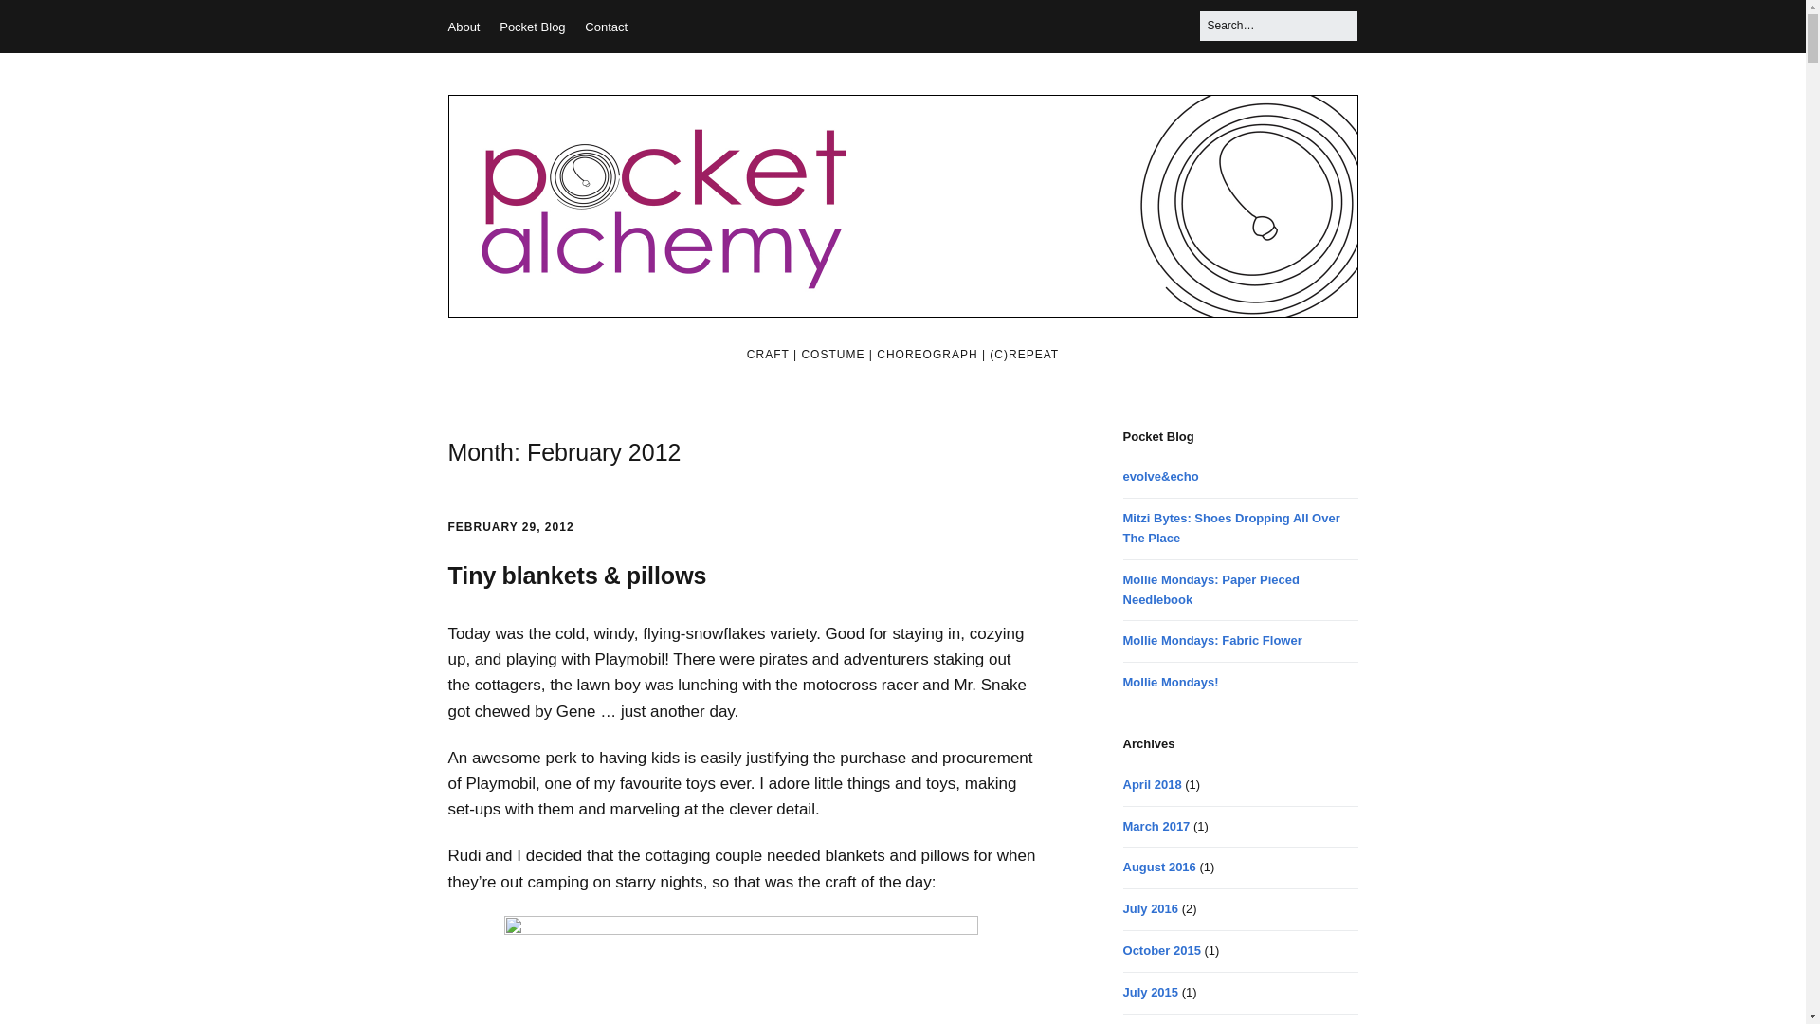 This screenshot has height=1024, width=1820. Describe the element at coordinates (464, 27) in the screenshot. I see `About` at that location.